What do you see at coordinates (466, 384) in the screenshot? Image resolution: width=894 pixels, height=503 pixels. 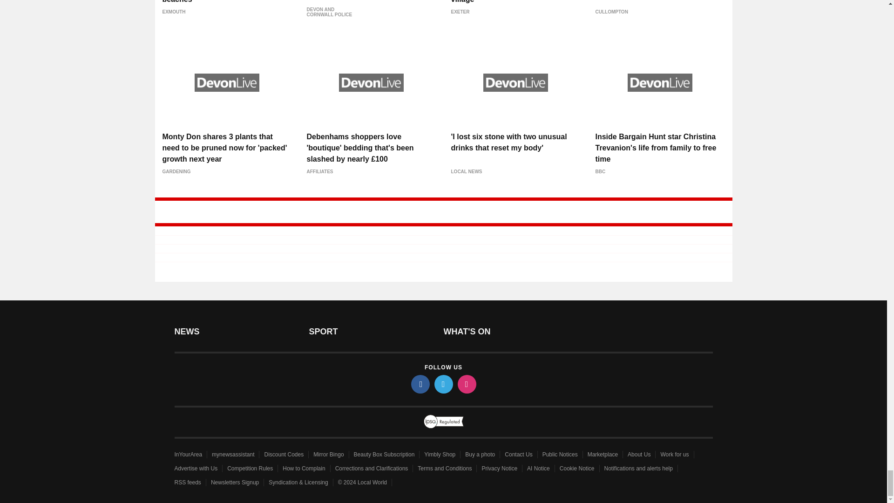 I see `instagram` at bounding box center [466, 384].